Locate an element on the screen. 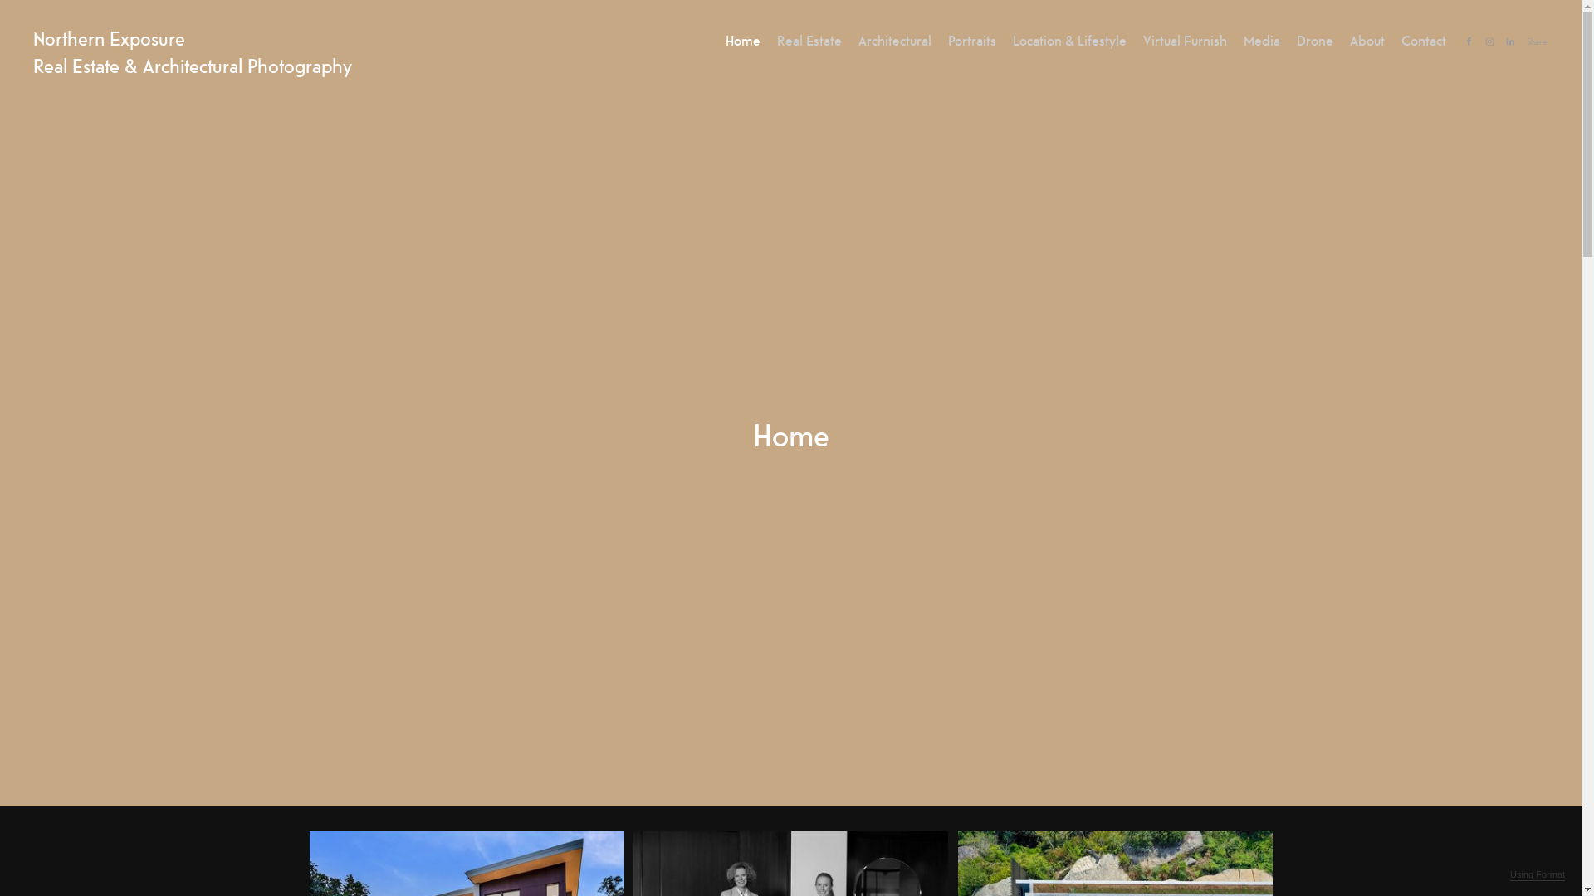  Instagram is located at coordinates (1489, 40).